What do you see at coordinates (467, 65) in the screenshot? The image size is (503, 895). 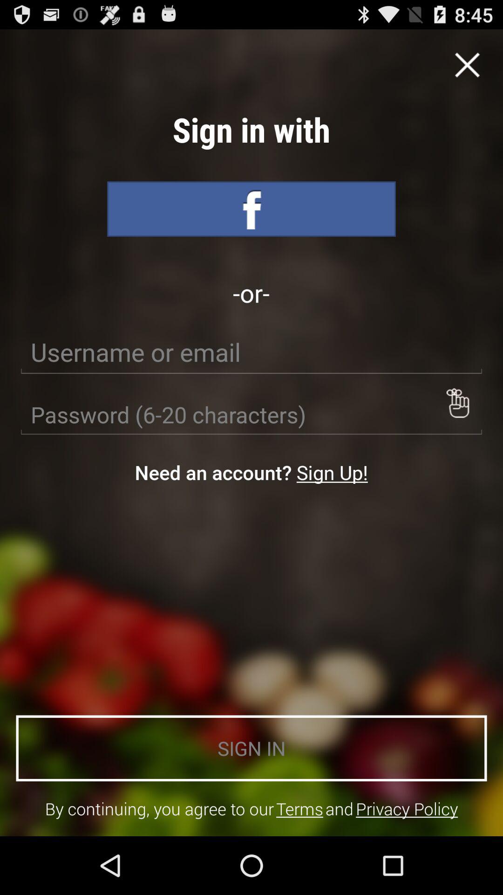 I see `exit option` at bounding box center [467, 65].